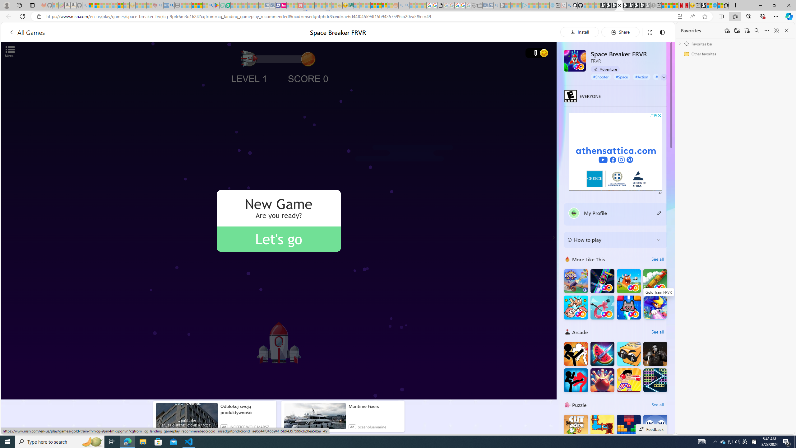 This screenshot has width=796, height=448. What do you see at coordinates (272, 5) in the screenshot?
I see `Cheap Hotels - Save70.com - Sleeping` at bounding box center [272, 5].